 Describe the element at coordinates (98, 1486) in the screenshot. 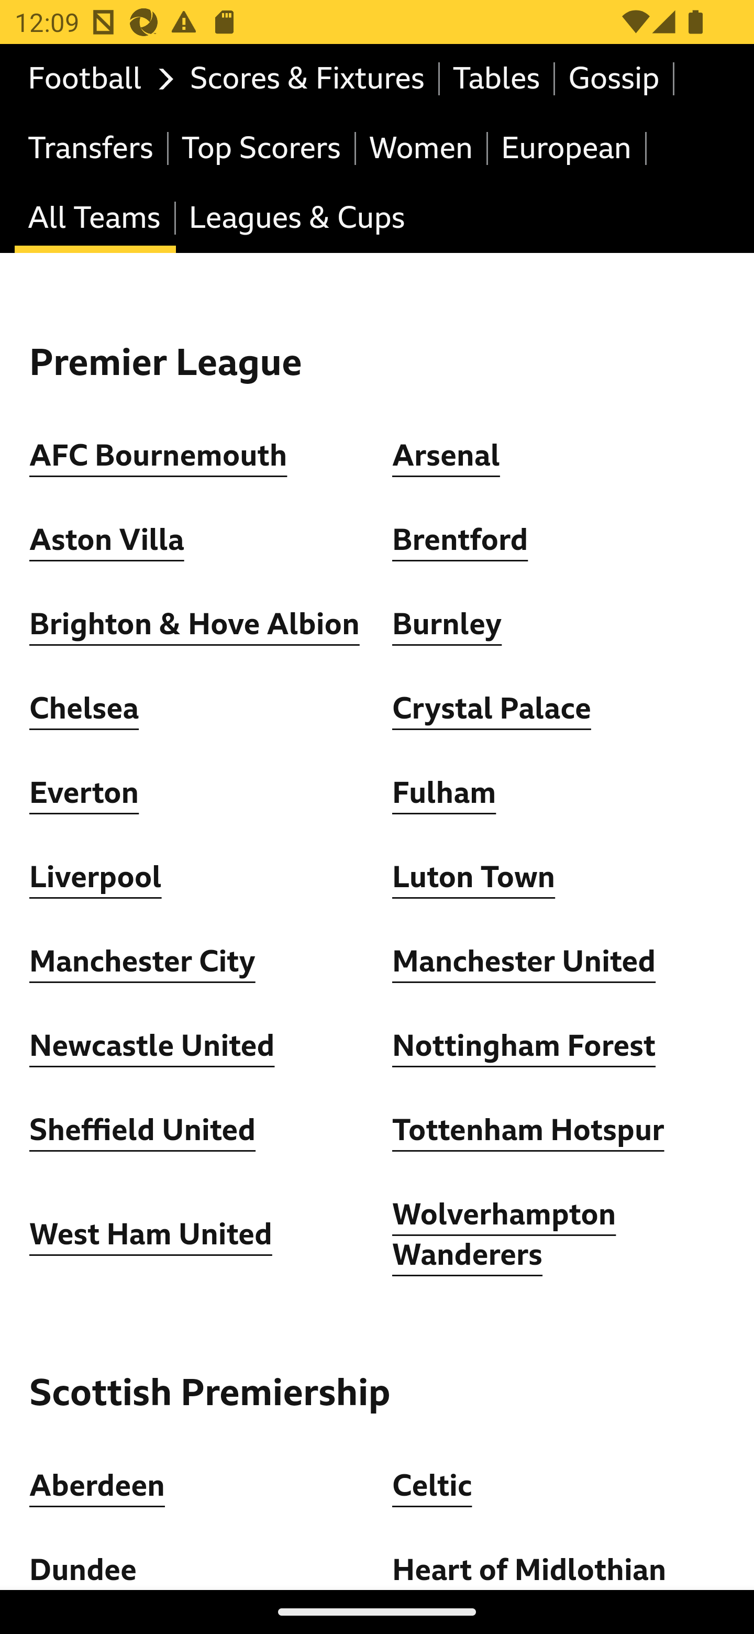

I see `Aberdeen` at that location.